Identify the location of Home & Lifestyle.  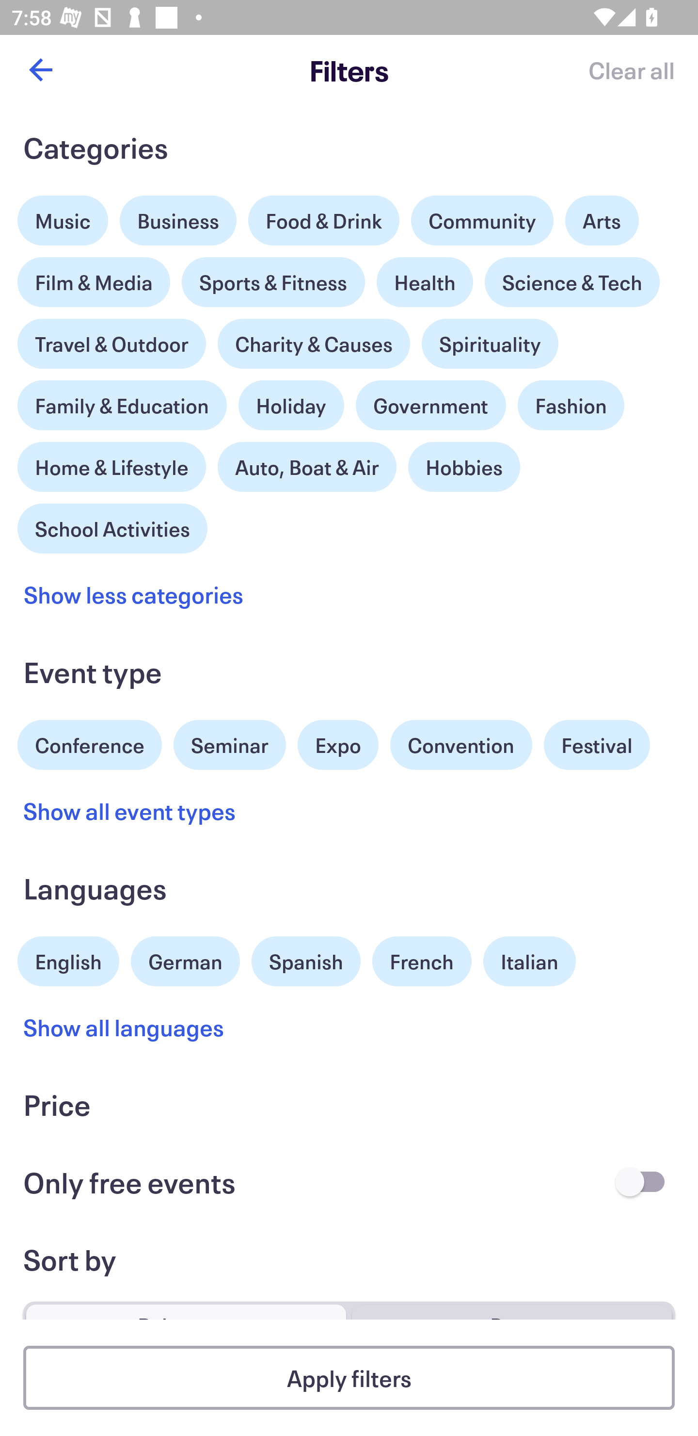
(111, 463).